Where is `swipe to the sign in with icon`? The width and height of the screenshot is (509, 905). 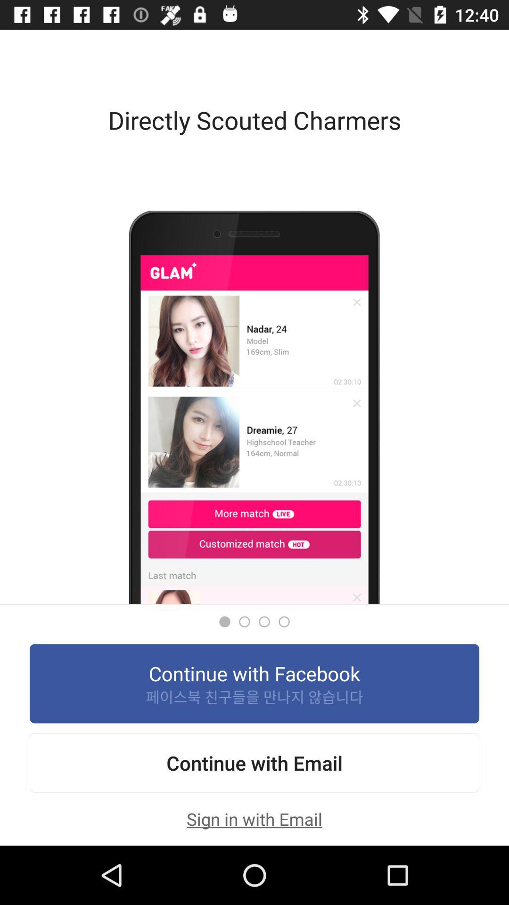 swipe to the sign in with icon is located at coordinates (254, 819).